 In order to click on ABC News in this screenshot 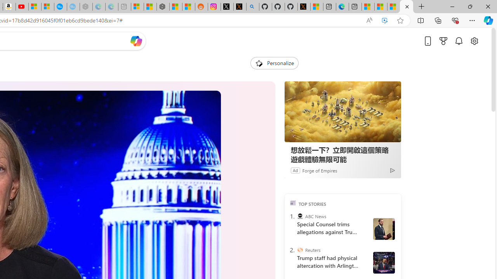, I will do `click(300, 216)`.